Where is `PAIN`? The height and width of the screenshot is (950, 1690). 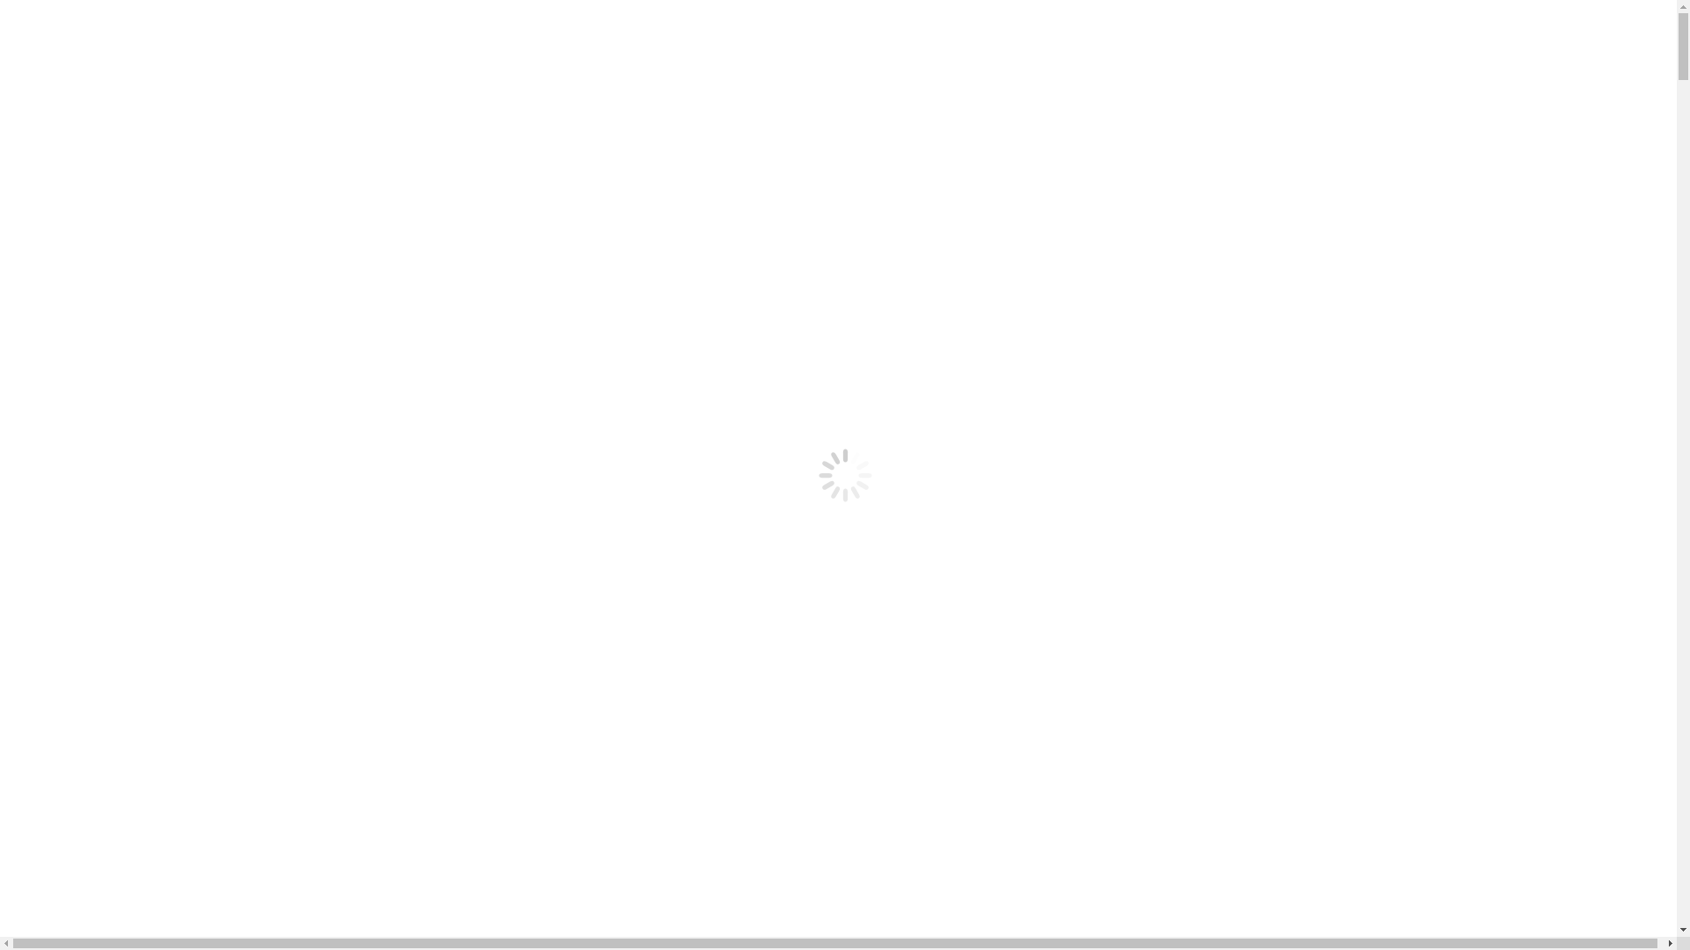
PAIN is located at coordinates (93, 607).